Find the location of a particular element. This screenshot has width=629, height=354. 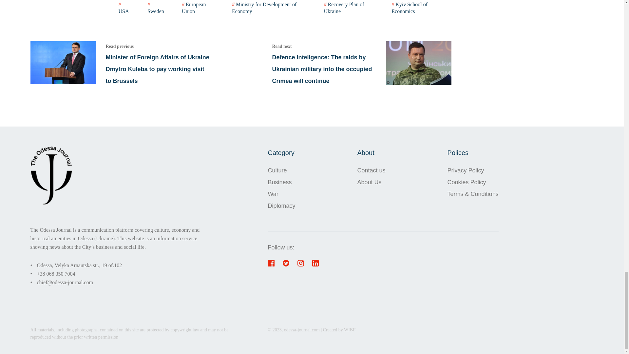

Culture is located at coordinates (282, 170).